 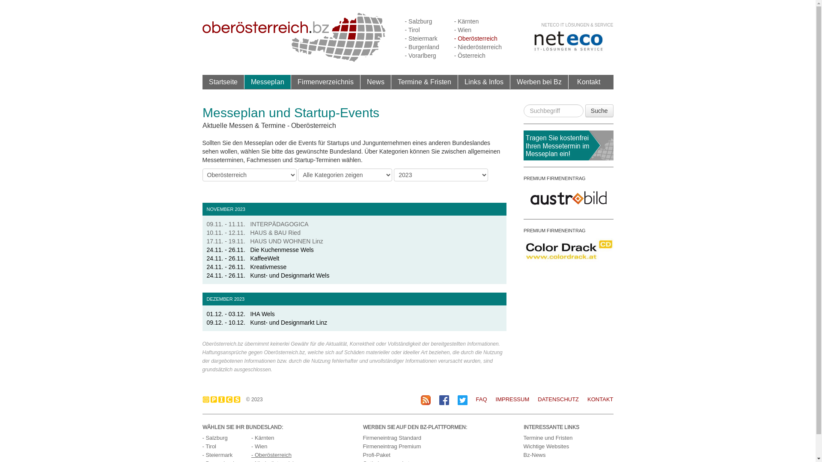 What do you see at coordinates (554, 178) in the screenshot?
I see `PREMIUM FIRMENEINTRAG` at bounding box center [554, 178].